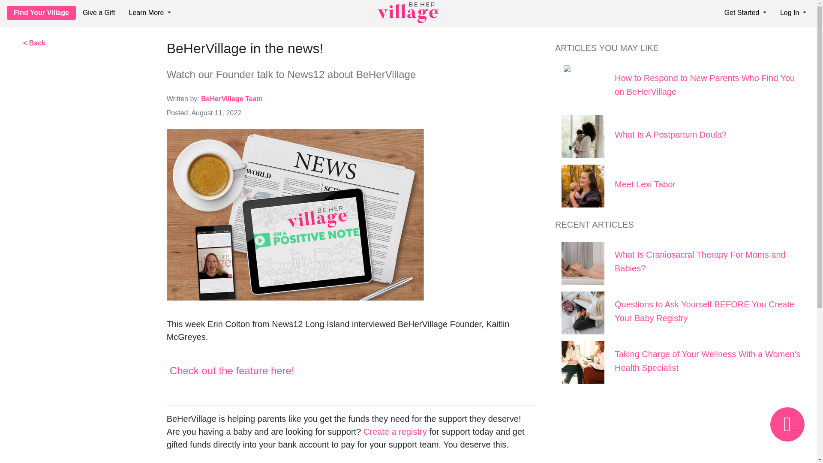 This screenshot has width=823, height=463. Describe the element at coordinates (41, 13) in the screenshot. I see `Find Your Village` at that location.